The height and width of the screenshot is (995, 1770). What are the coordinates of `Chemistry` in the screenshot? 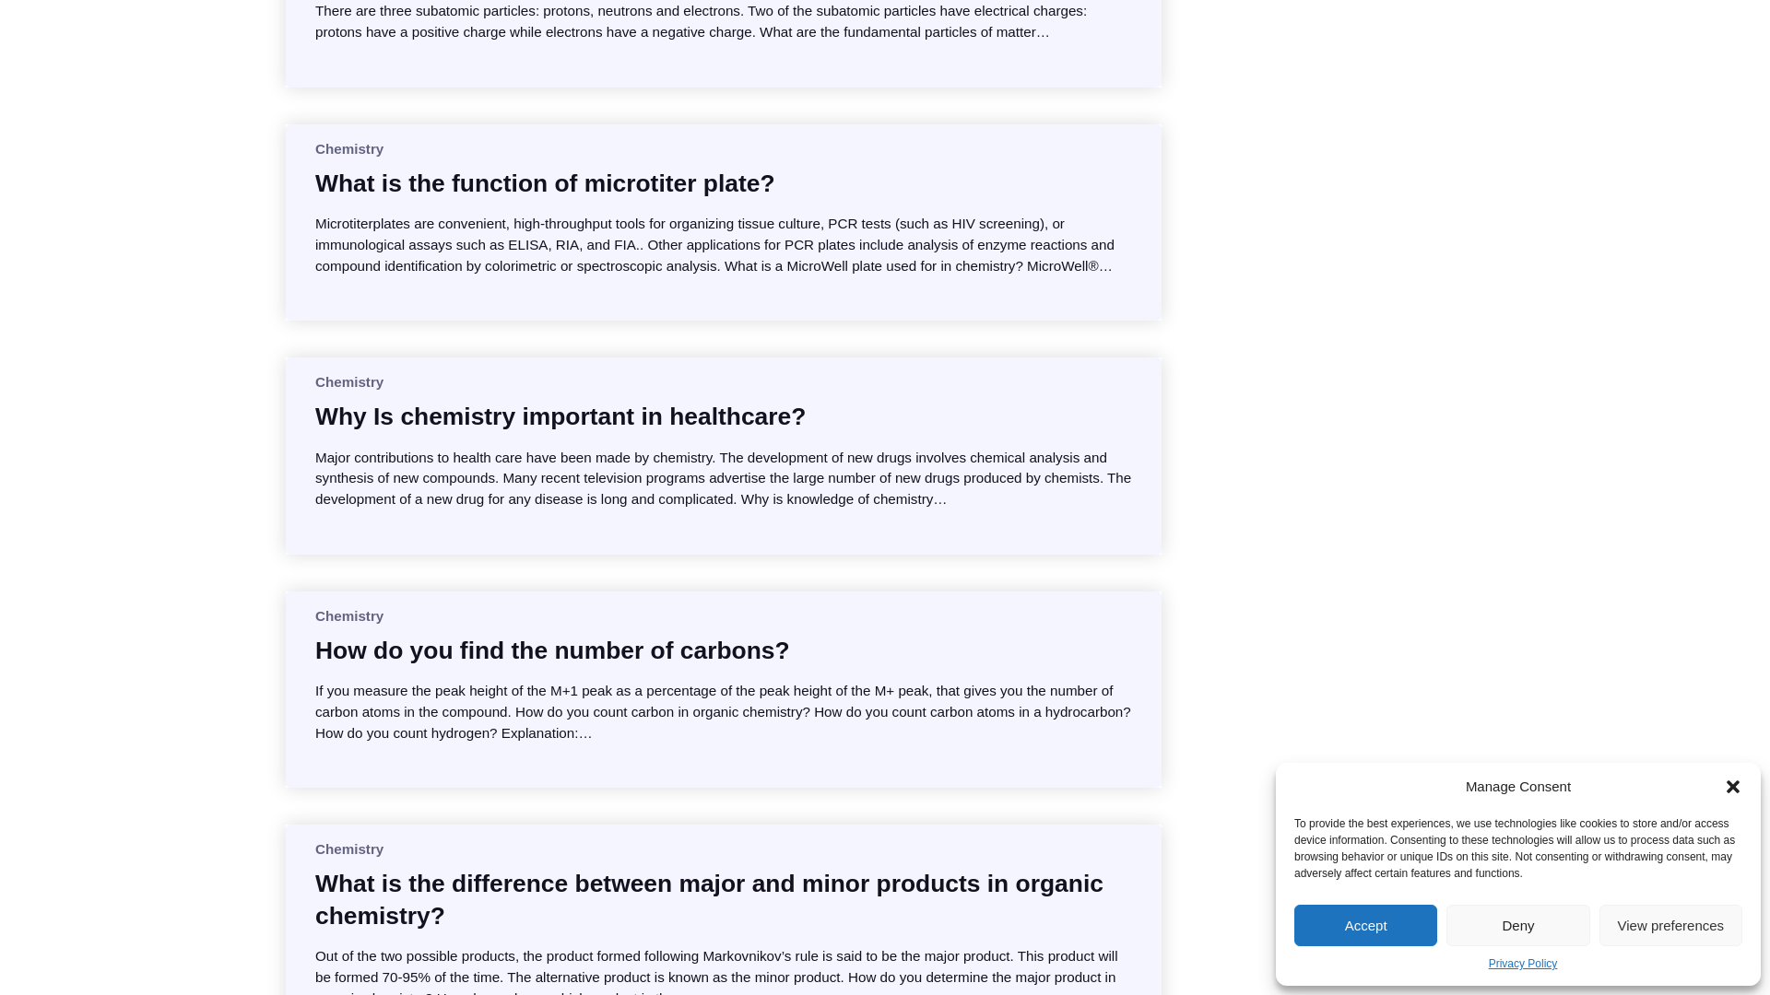 It's located at (348, 381).